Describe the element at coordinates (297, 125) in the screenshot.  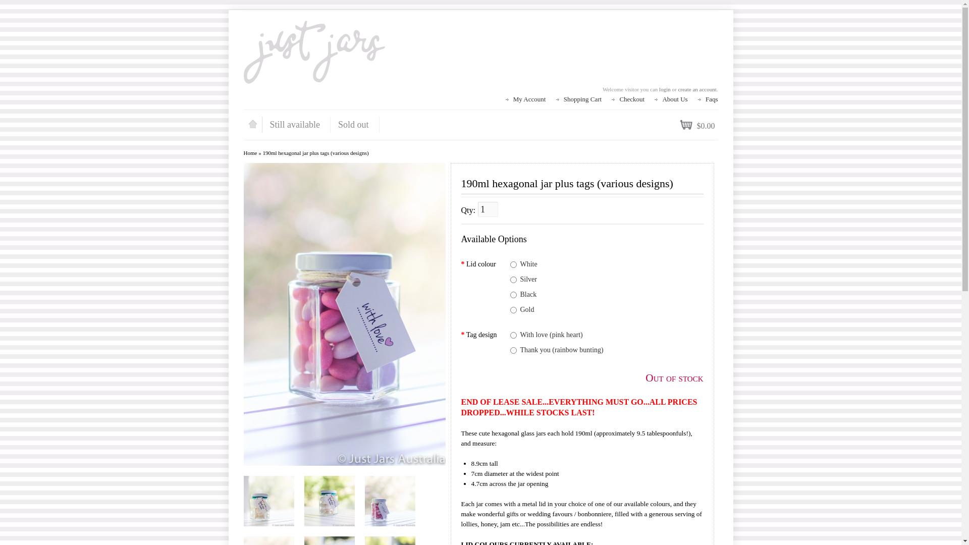
I see `Still available` at that location.